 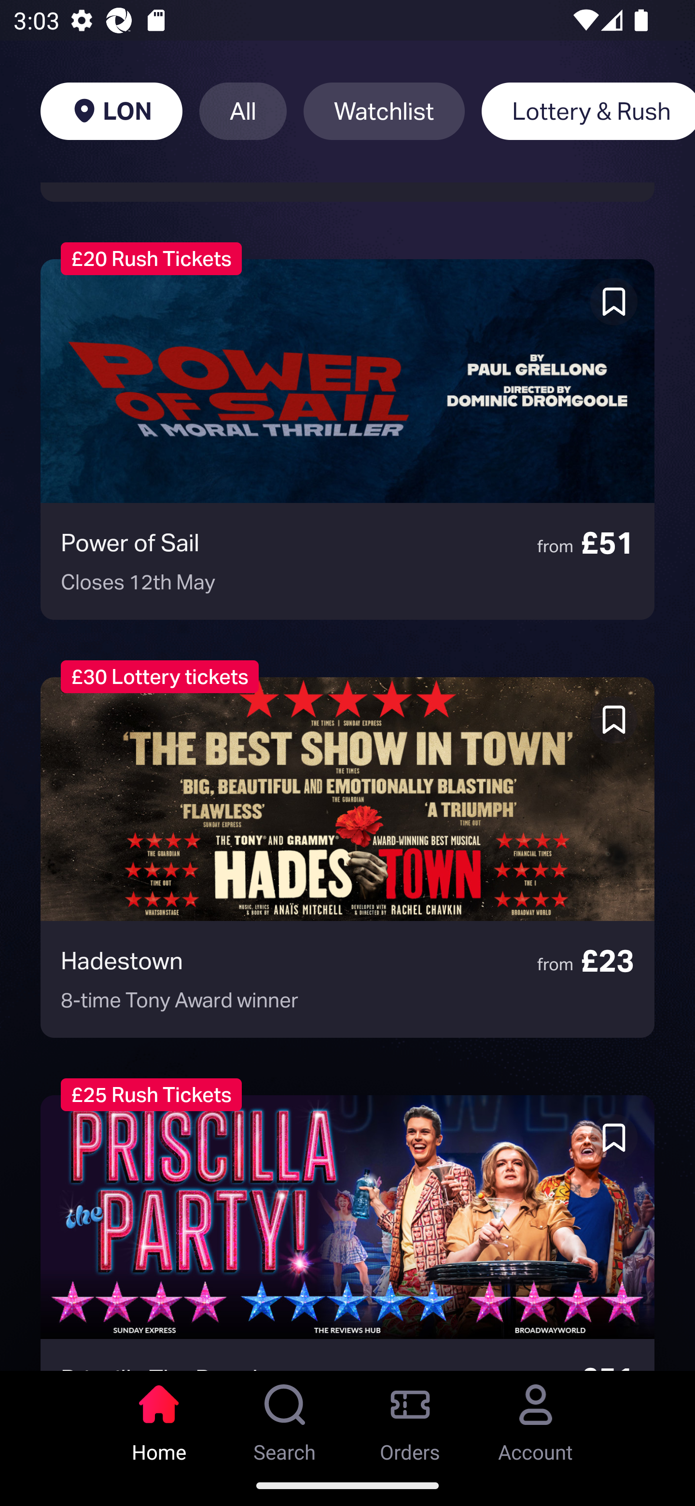 I want to click on LON, so click(x=111, y=111).